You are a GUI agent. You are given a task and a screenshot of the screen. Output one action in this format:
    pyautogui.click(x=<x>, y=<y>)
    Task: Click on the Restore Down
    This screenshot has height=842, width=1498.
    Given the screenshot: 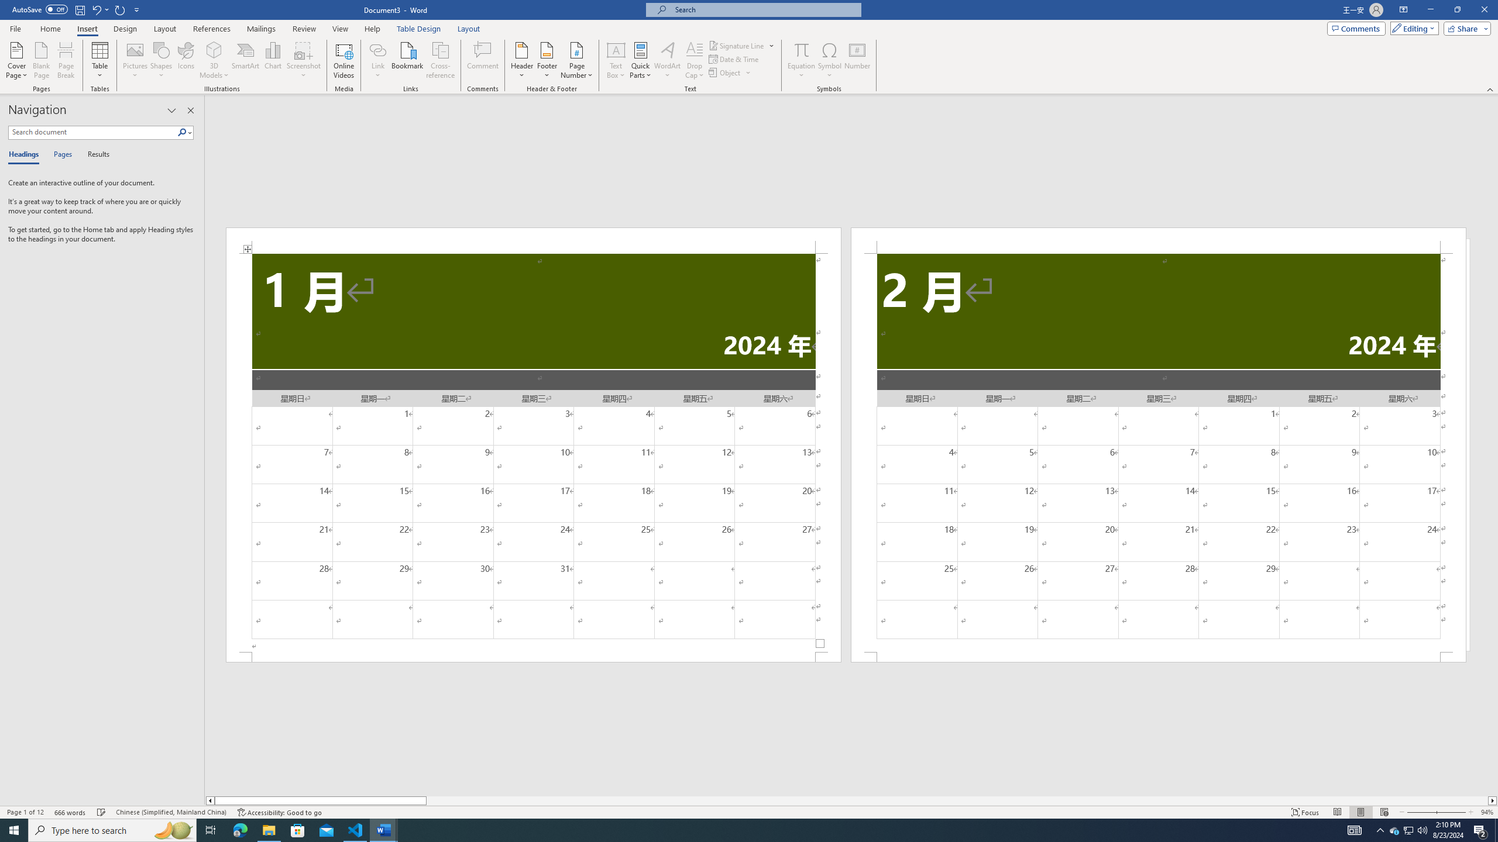 What is the action you would take?
    pyautogui.click(x=1457, y=10)
    